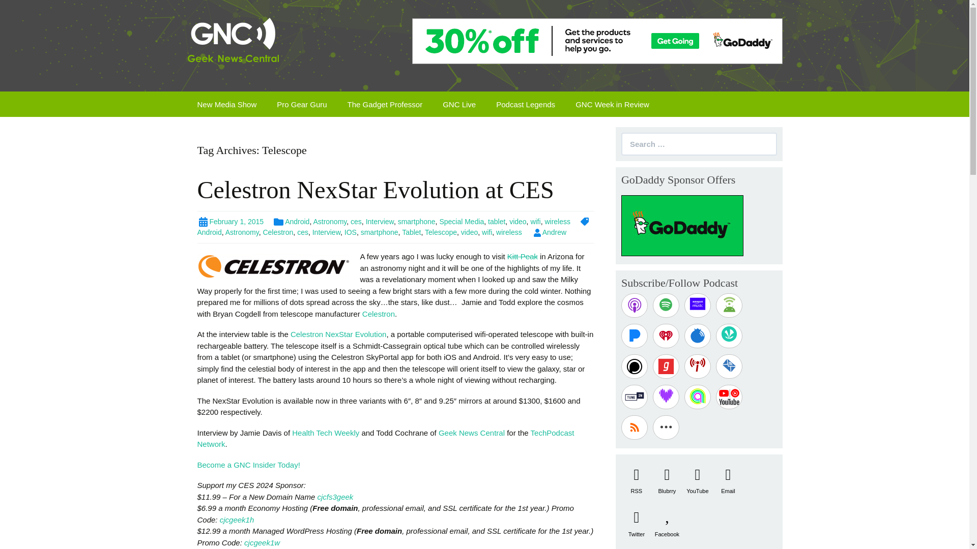  Describe the element at coordinates (411, 232) in the screenshot. I see `Tablet` at that location.